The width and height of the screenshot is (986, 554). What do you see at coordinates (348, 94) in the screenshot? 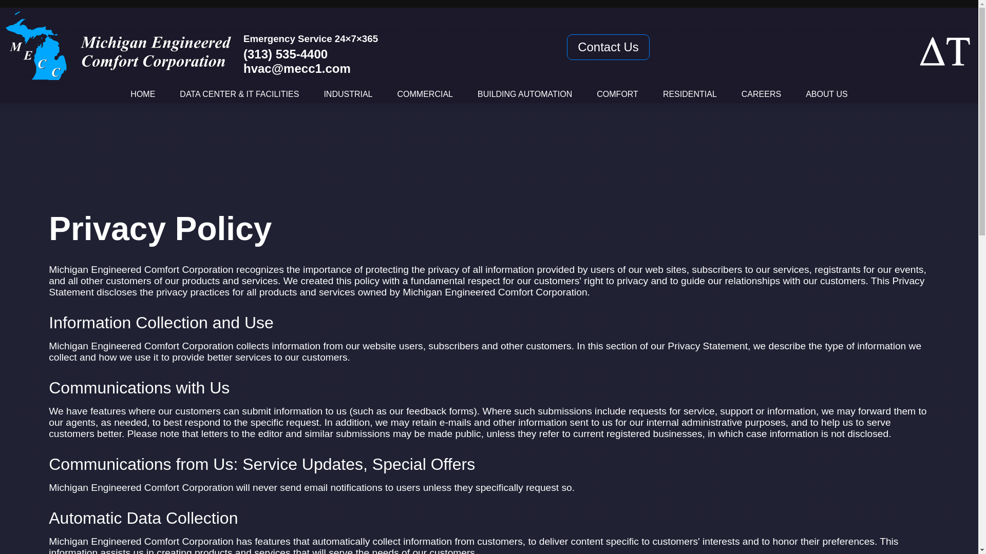
I see `INDUSTRIAL` at bounding box center [348, 94].